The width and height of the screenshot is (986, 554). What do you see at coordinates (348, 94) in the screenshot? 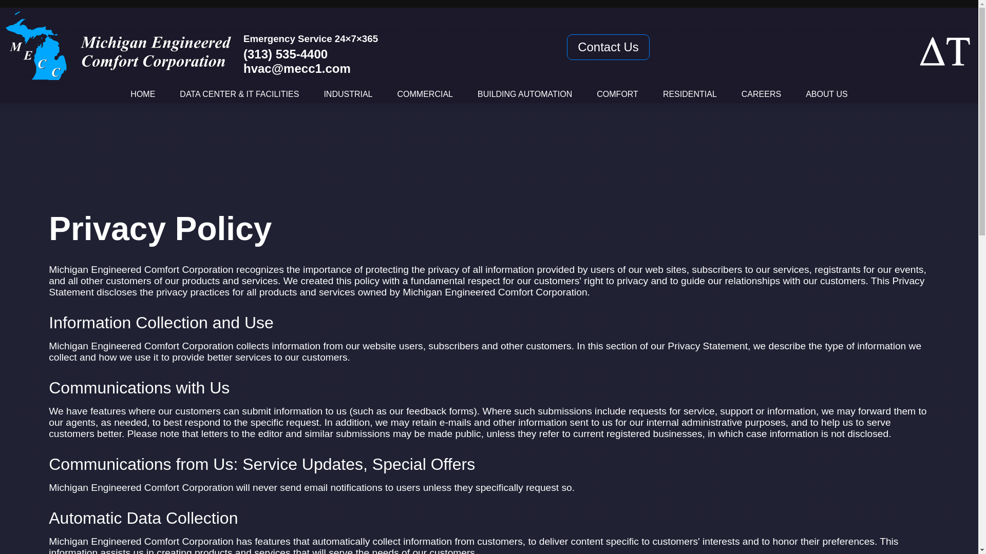
I see `INDUSTRIAL` at bounding box center [348, 94].